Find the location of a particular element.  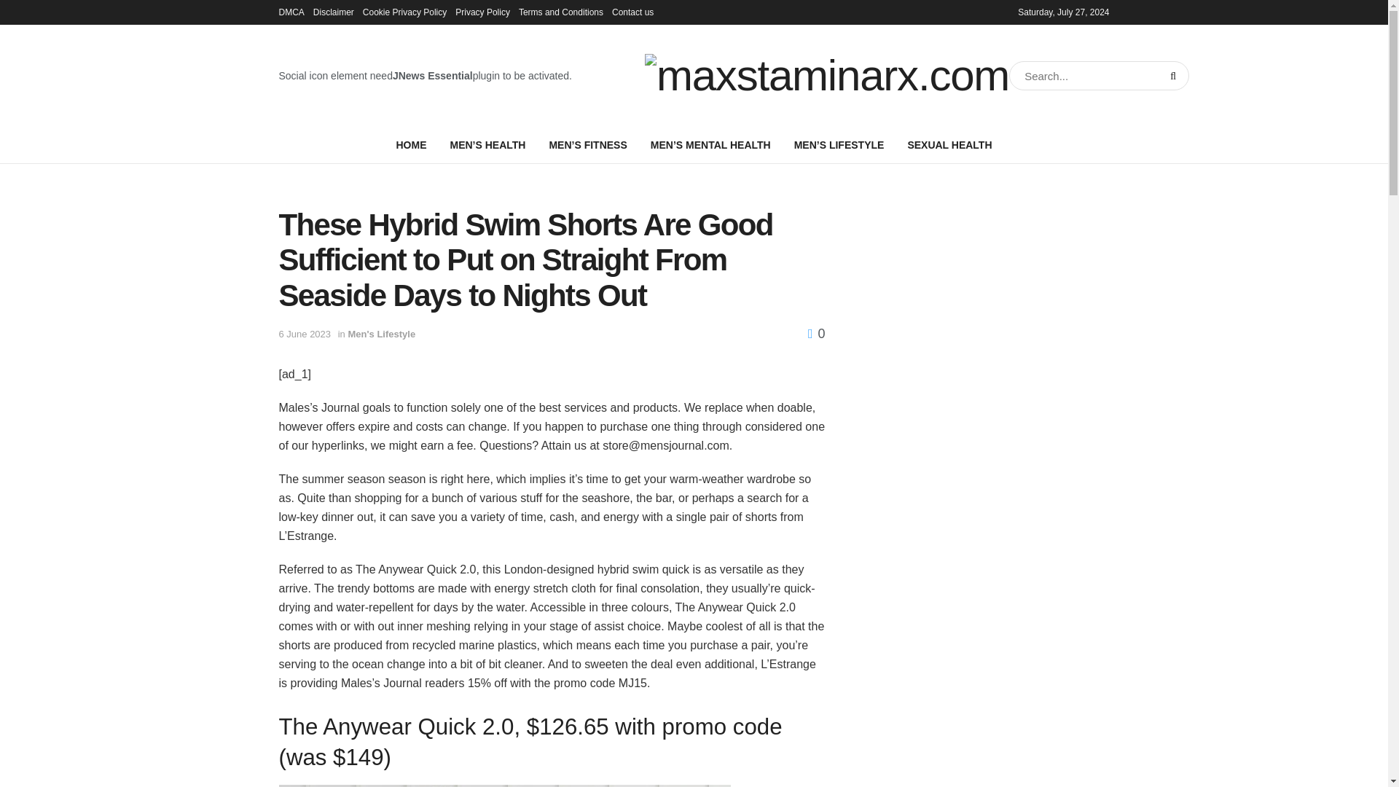

Contact us is located at coordinates (632, 12).